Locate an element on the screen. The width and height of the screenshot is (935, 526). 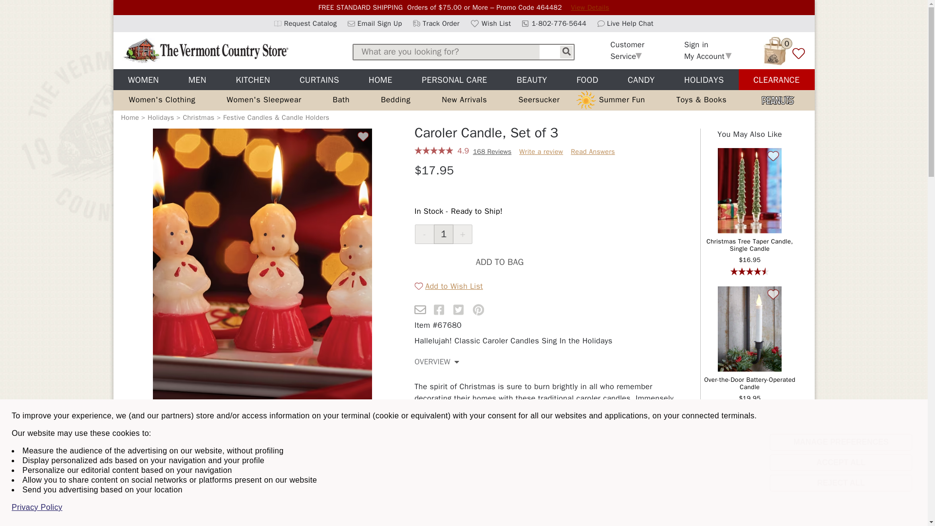
Track Order is located at coordinates (436, 23).